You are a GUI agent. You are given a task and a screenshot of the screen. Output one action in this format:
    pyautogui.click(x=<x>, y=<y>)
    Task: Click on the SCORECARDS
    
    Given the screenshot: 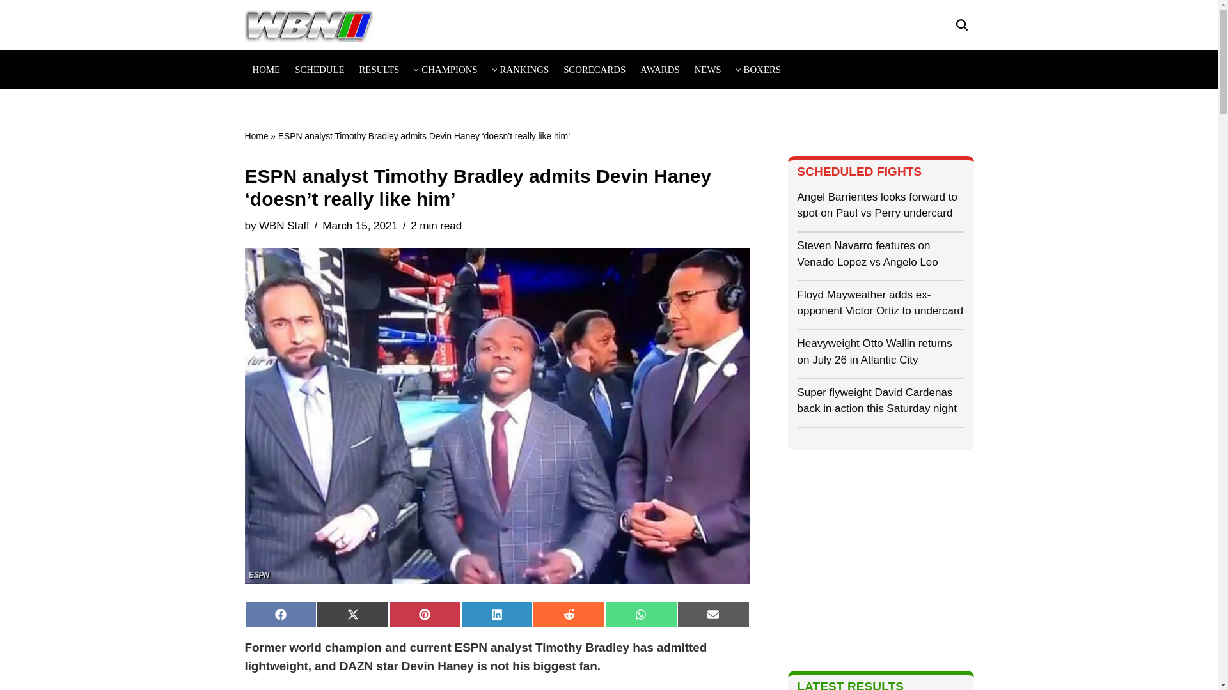 What is the action you would take?
    pyautogui.click(x=594, y=69)
    